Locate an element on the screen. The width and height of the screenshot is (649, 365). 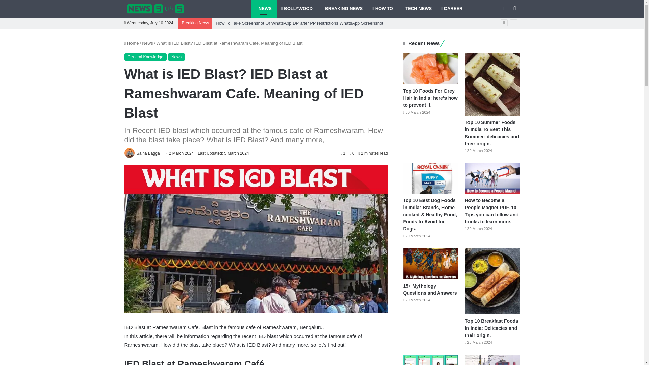
News is located at coordinates (176, 57).